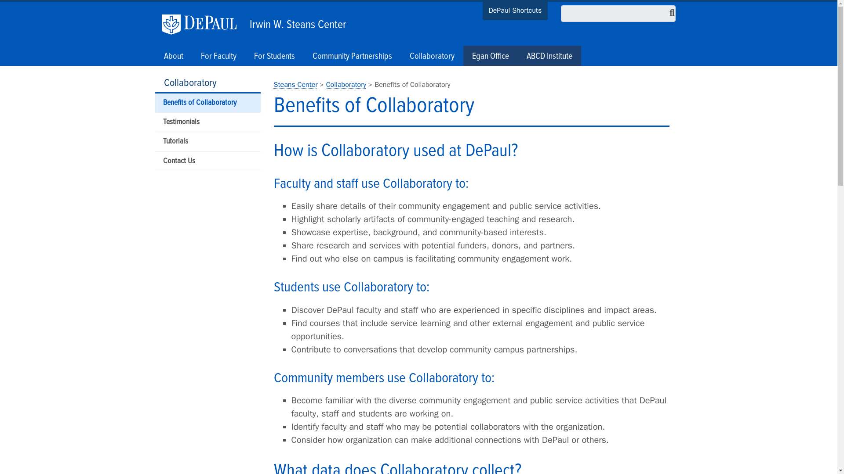  What do you see at coordinates (515, 11) in the screenshot?
I see `DePaul Shortcuts` at bounding box center [515, 11].